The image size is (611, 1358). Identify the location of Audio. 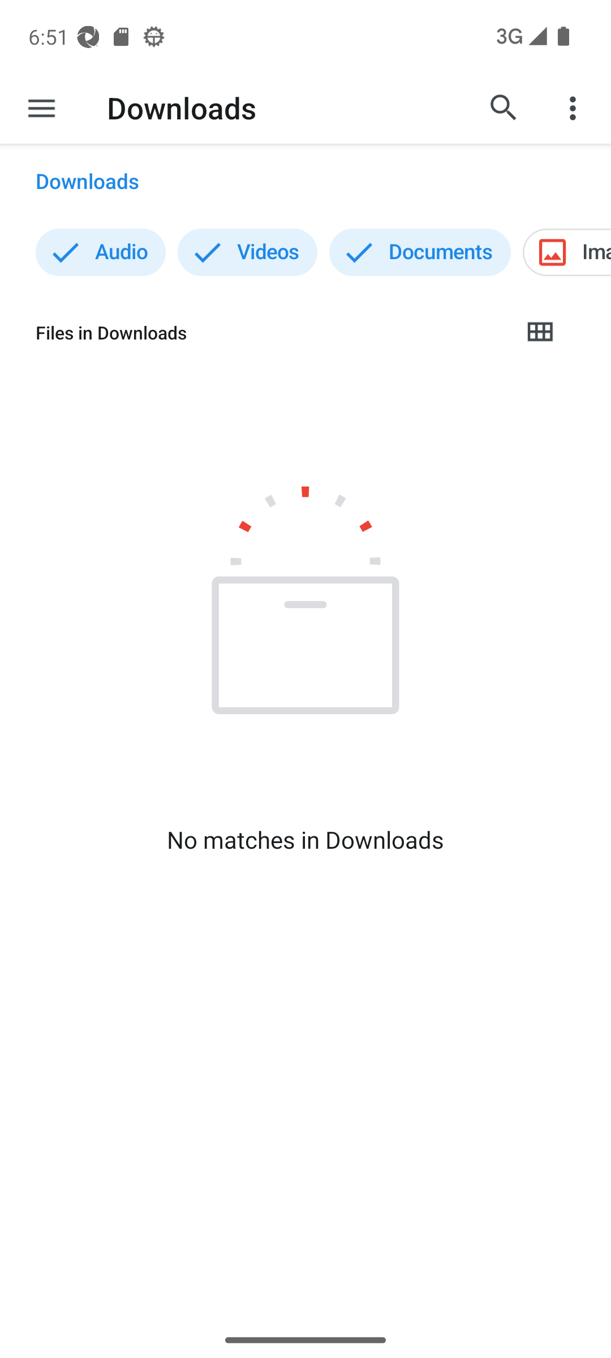
(100, 252).